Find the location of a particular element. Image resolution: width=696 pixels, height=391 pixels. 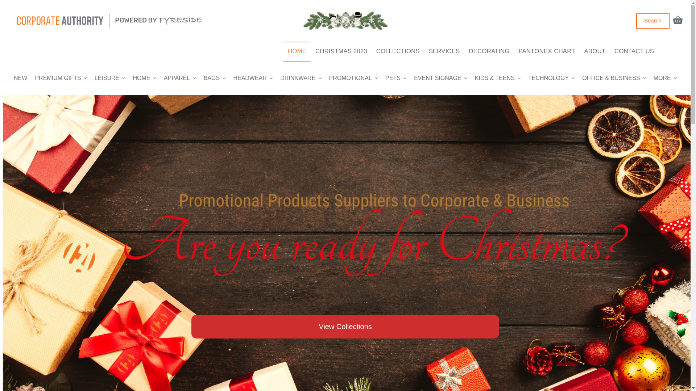

CONTACT US is located at coordinates (634, 51).